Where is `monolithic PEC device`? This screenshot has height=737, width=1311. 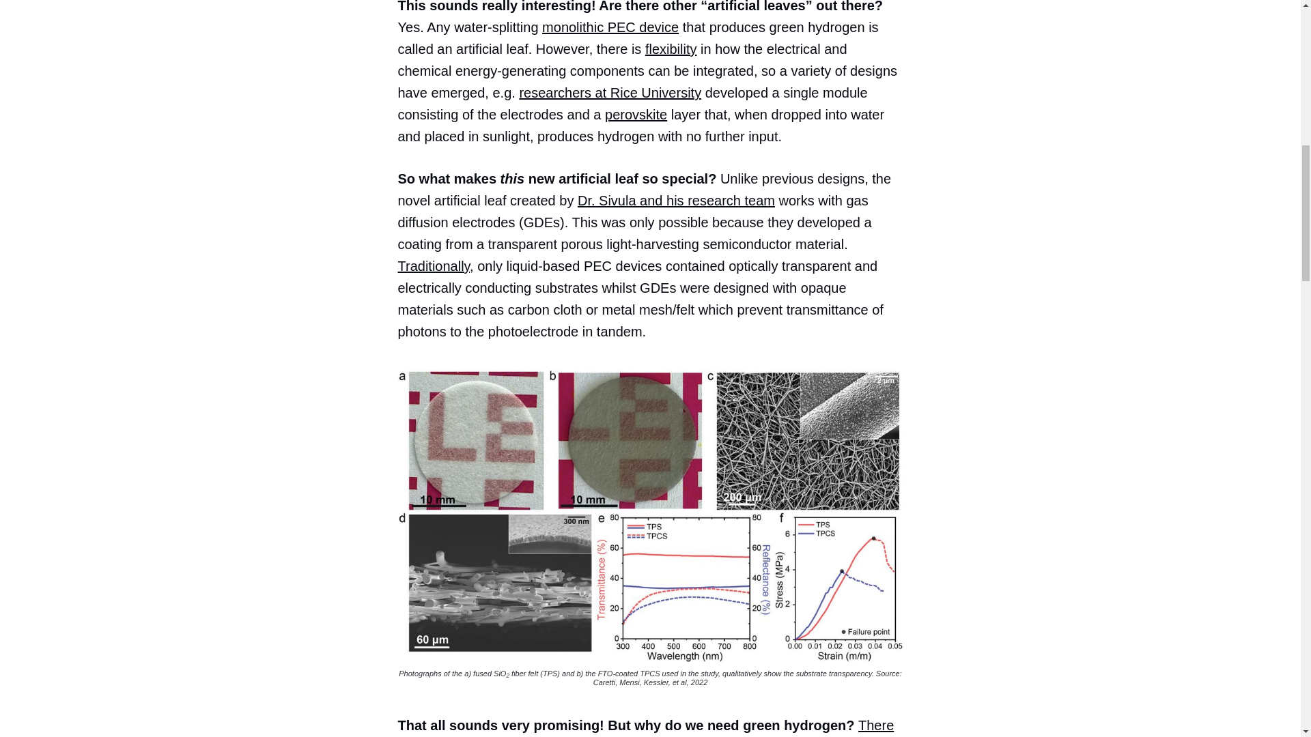
monolithic PEC device is located at coordinates (610, 27).